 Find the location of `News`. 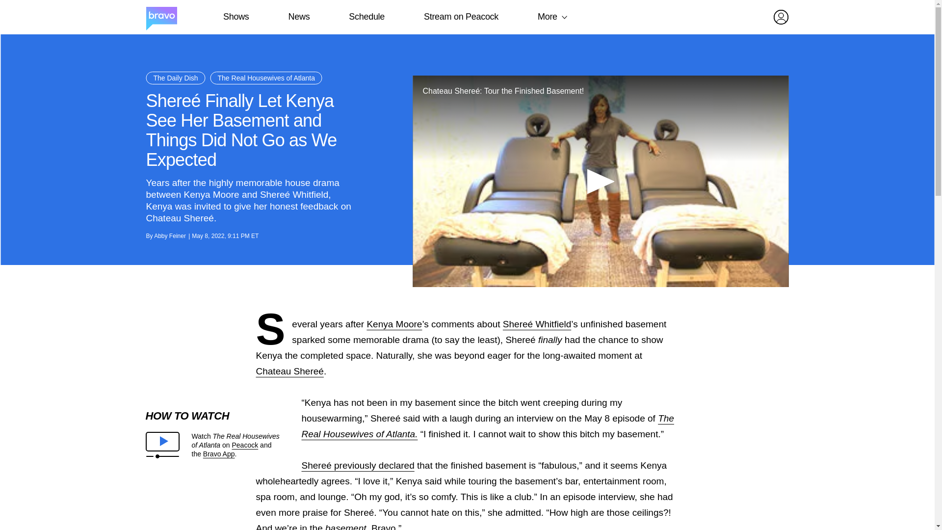

News is located at coordinates (299, 17).